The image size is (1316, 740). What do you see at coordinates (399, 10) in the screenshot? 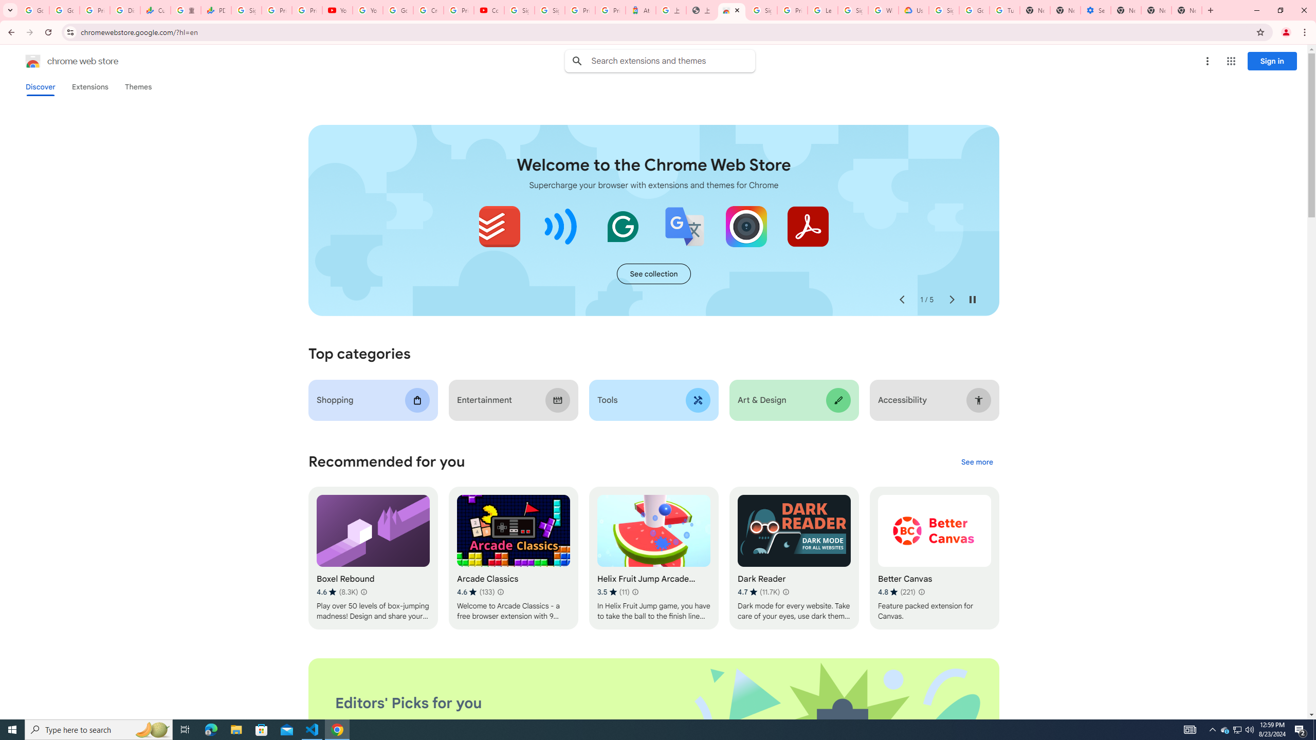
I see `Google Account Help` at bounding box center [399, 10].